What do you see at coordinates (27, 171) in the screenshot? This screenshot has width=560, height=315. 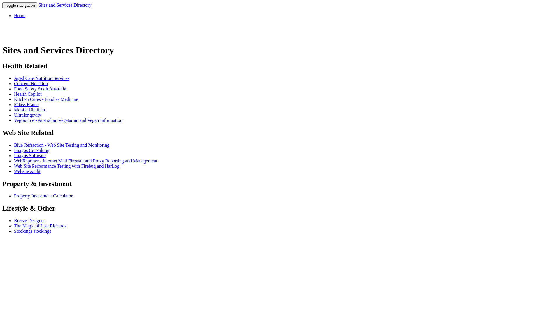 I see `Website Audit` at bounding box center [27, 171].